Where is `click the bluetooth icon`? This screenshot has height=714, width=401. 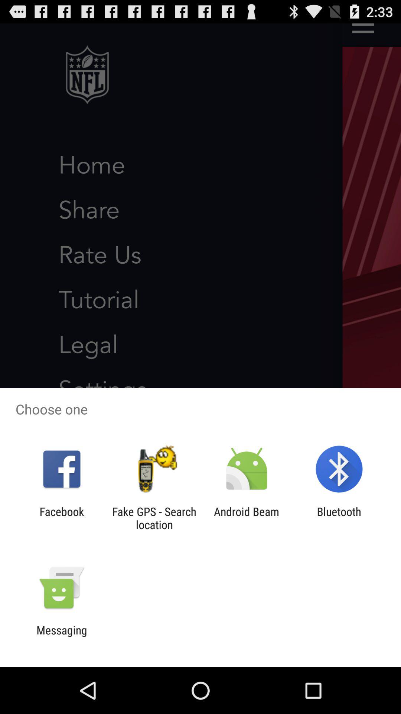 click the bluetooth icon is located at coordinates (339, 518).